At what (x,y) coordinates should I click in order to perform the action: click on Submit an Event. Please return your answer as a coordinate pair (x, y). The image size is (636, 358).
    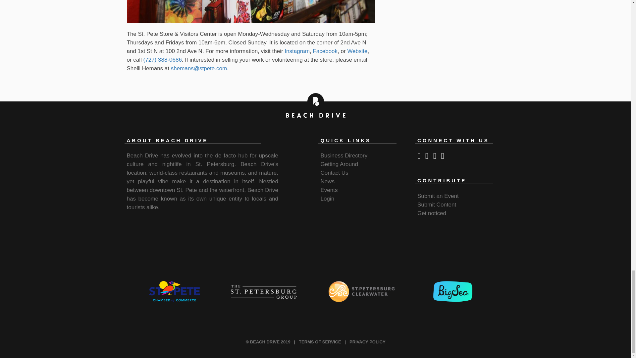
    Looking at the image, I should click on (438, 196).